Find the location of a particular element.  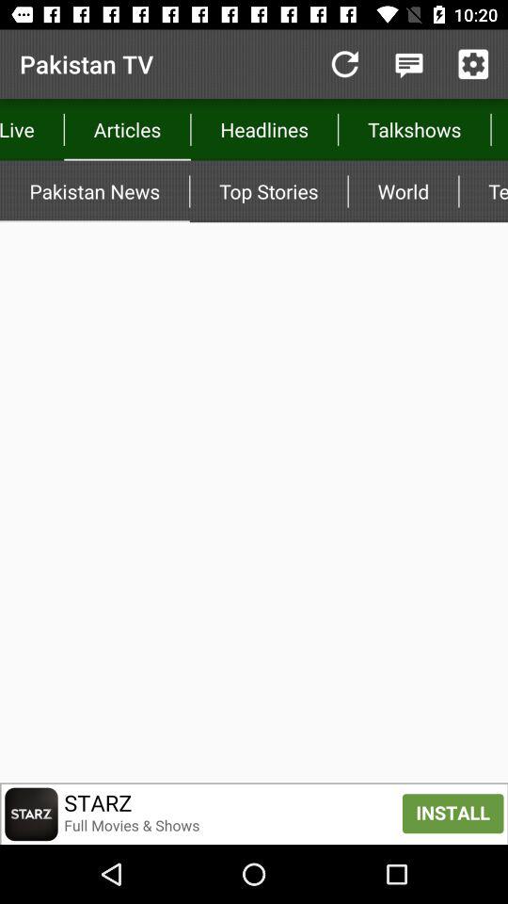

flip to the world icon is located at coordinates (403, 191).